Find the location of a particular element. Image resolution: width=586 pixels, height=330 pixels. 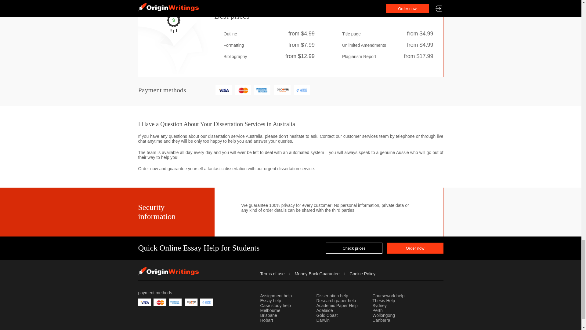

Cookie Policy is located at coordinates (362, 273).